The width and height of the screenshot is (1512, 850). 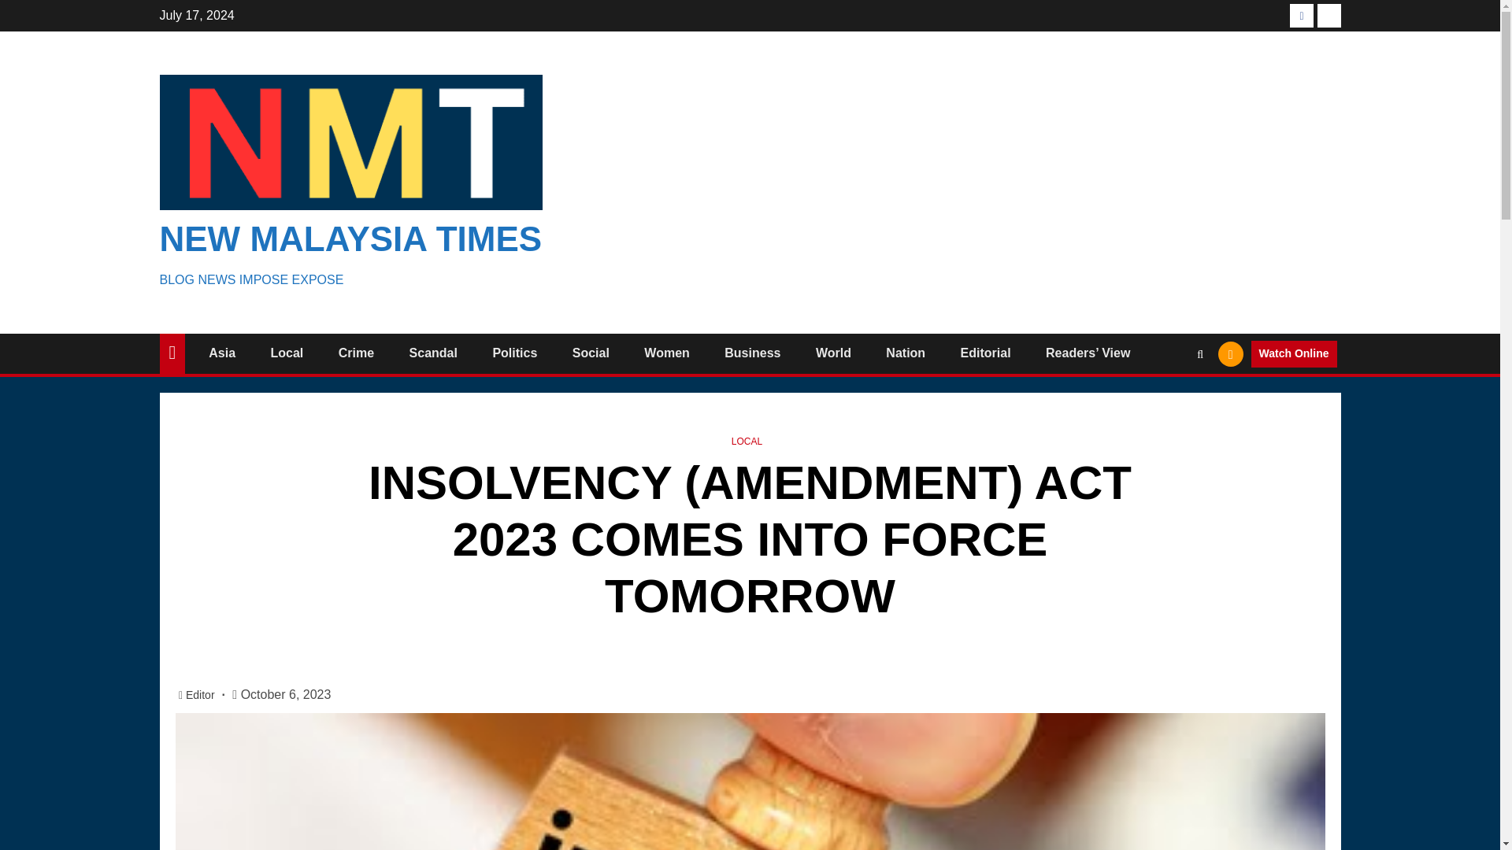 I want to click on twitter, so click(x=1328, y=16).